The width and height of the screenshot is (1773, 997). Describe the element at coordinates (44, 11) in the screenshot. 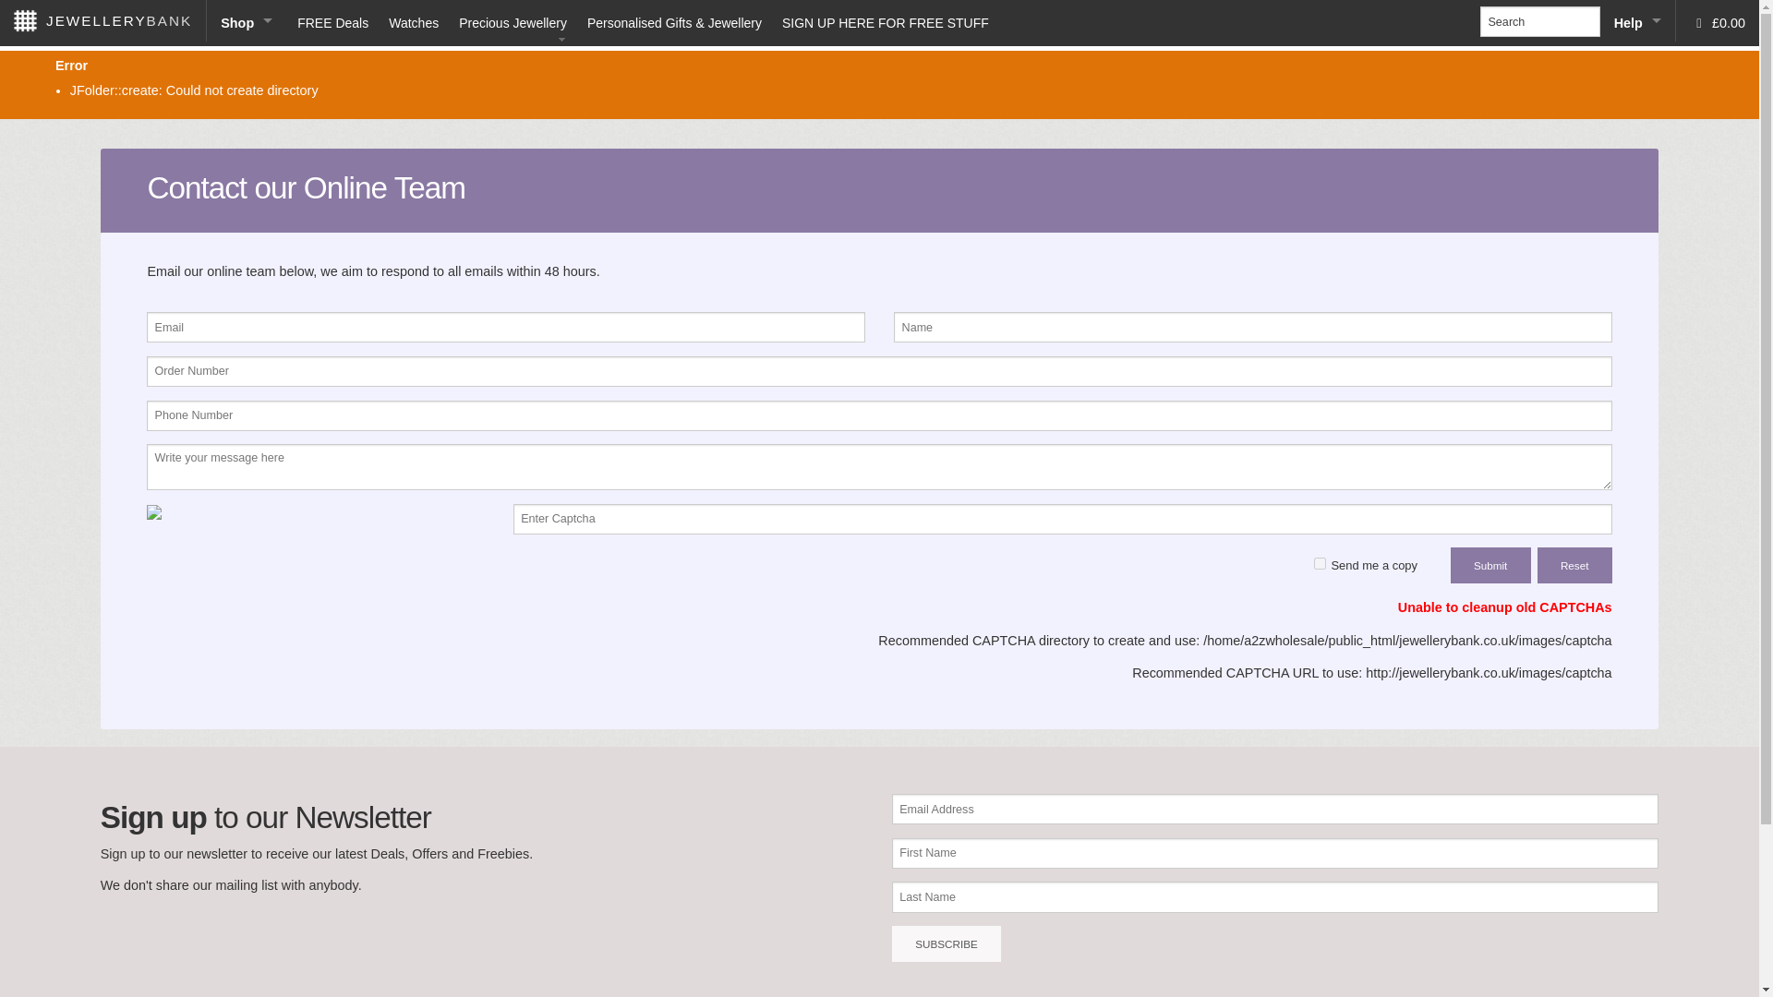

I see `Search` at that location.